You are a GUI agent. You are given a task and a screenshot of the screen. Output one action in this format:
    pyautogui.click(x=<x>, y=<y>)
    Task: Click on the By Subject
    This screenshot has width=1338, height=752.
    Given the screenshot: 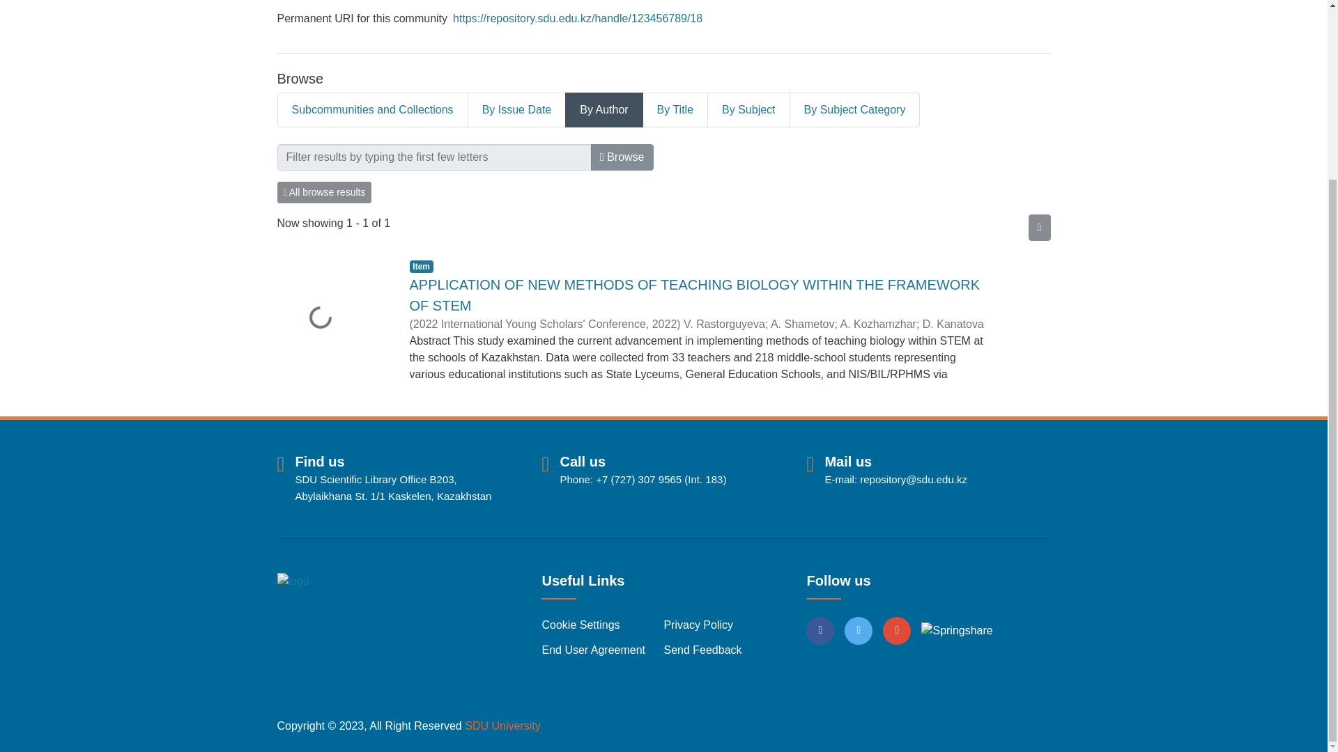 What is the action you would take?
    pyautogui.click(x=748, y=109)
    